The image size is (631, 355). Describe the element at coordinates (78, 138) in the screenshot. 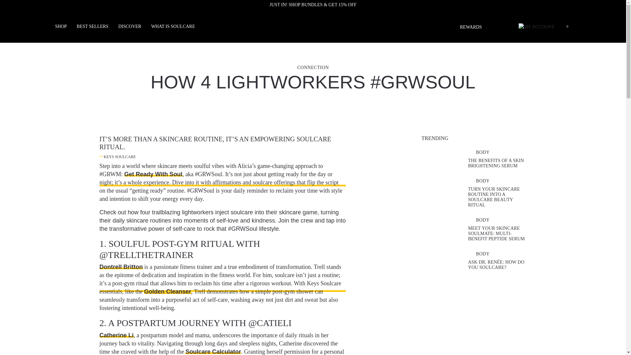

I see `Share via Email` at that location.